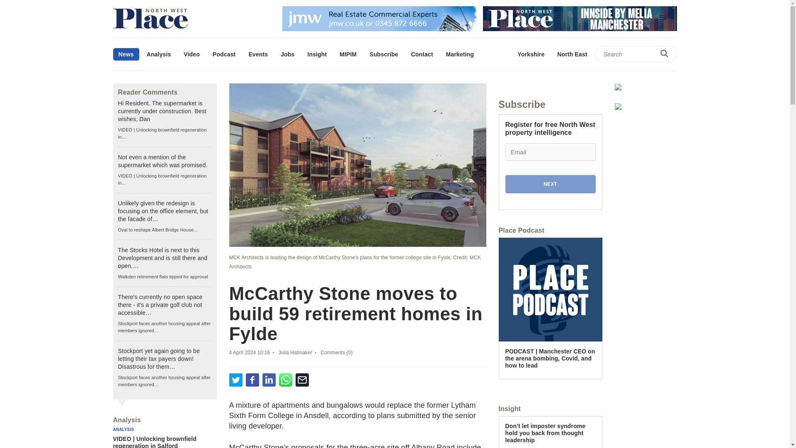  What do you see at coordinates (126, 54) in the screenshot?
I see `News` at bounding box center [126, 54].